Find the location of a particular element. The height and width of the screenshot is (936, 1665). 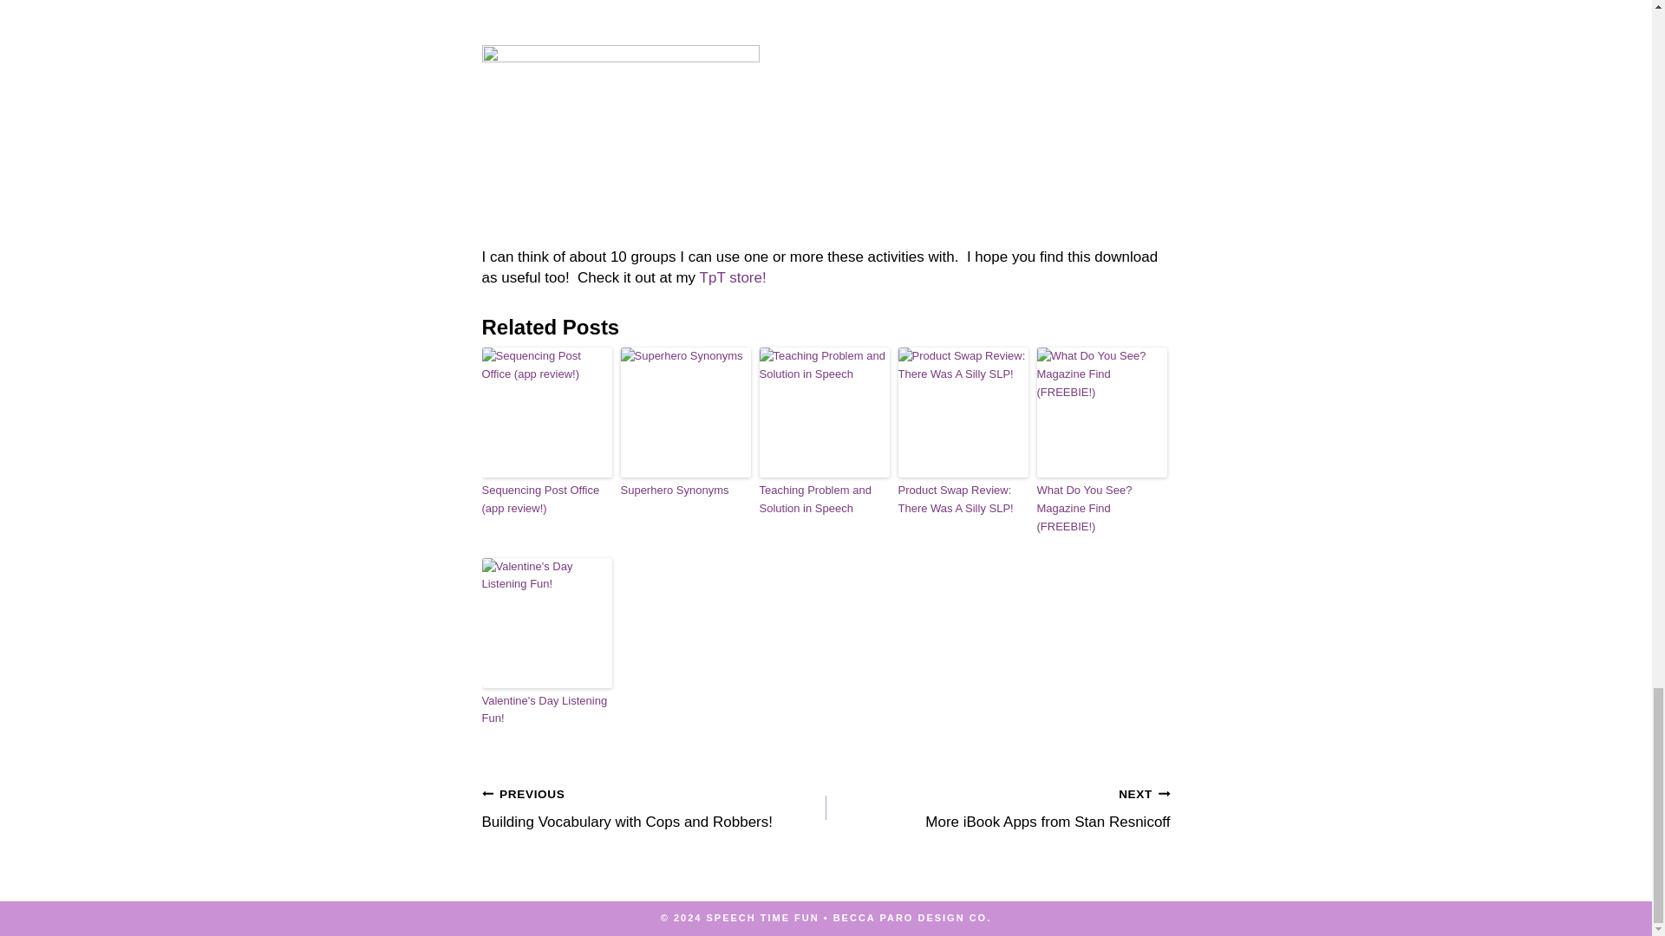

TpT store! is located at coordinates (732, 277).